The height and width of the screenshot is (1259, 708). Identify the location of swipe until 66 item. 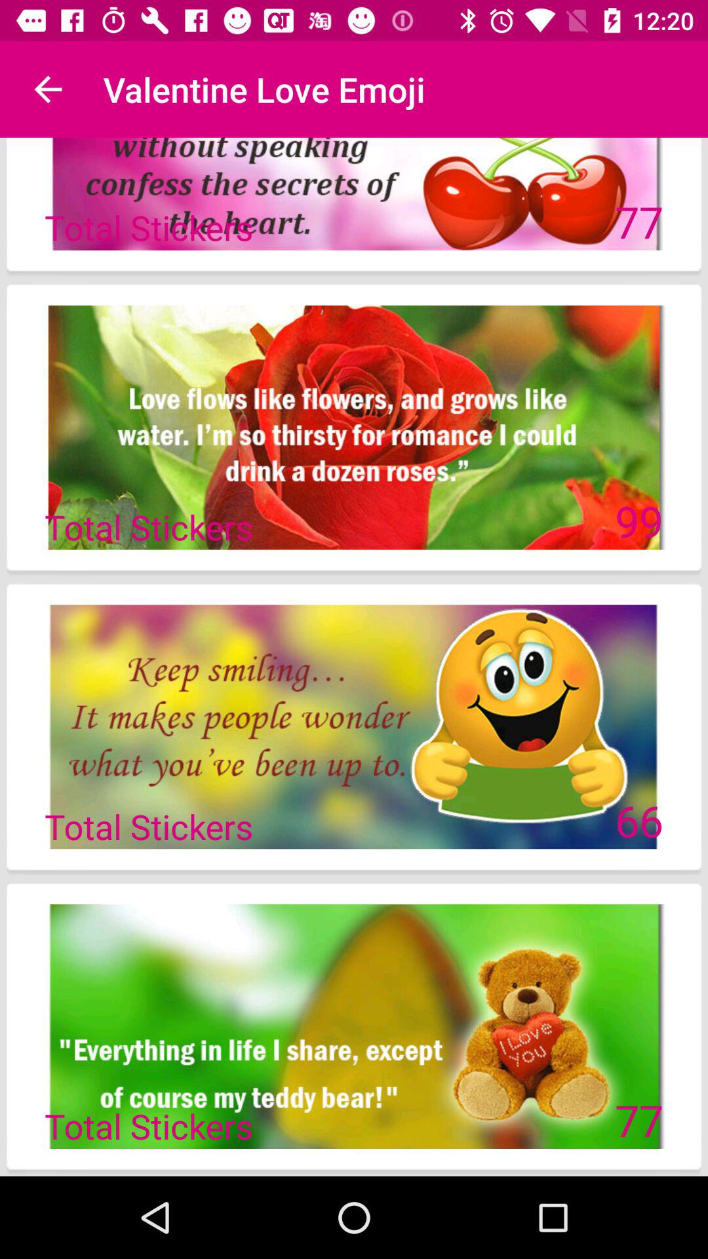
(639, 820).